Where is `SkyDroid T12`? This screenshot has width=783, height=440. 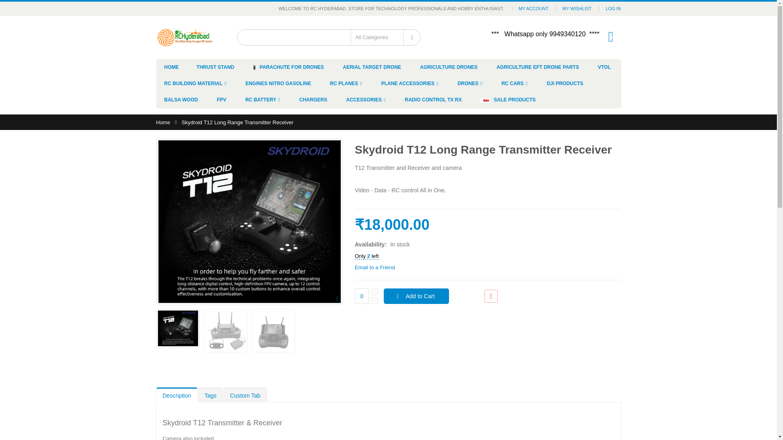 SkyDroid T12 is located at coordinates (178, 328).